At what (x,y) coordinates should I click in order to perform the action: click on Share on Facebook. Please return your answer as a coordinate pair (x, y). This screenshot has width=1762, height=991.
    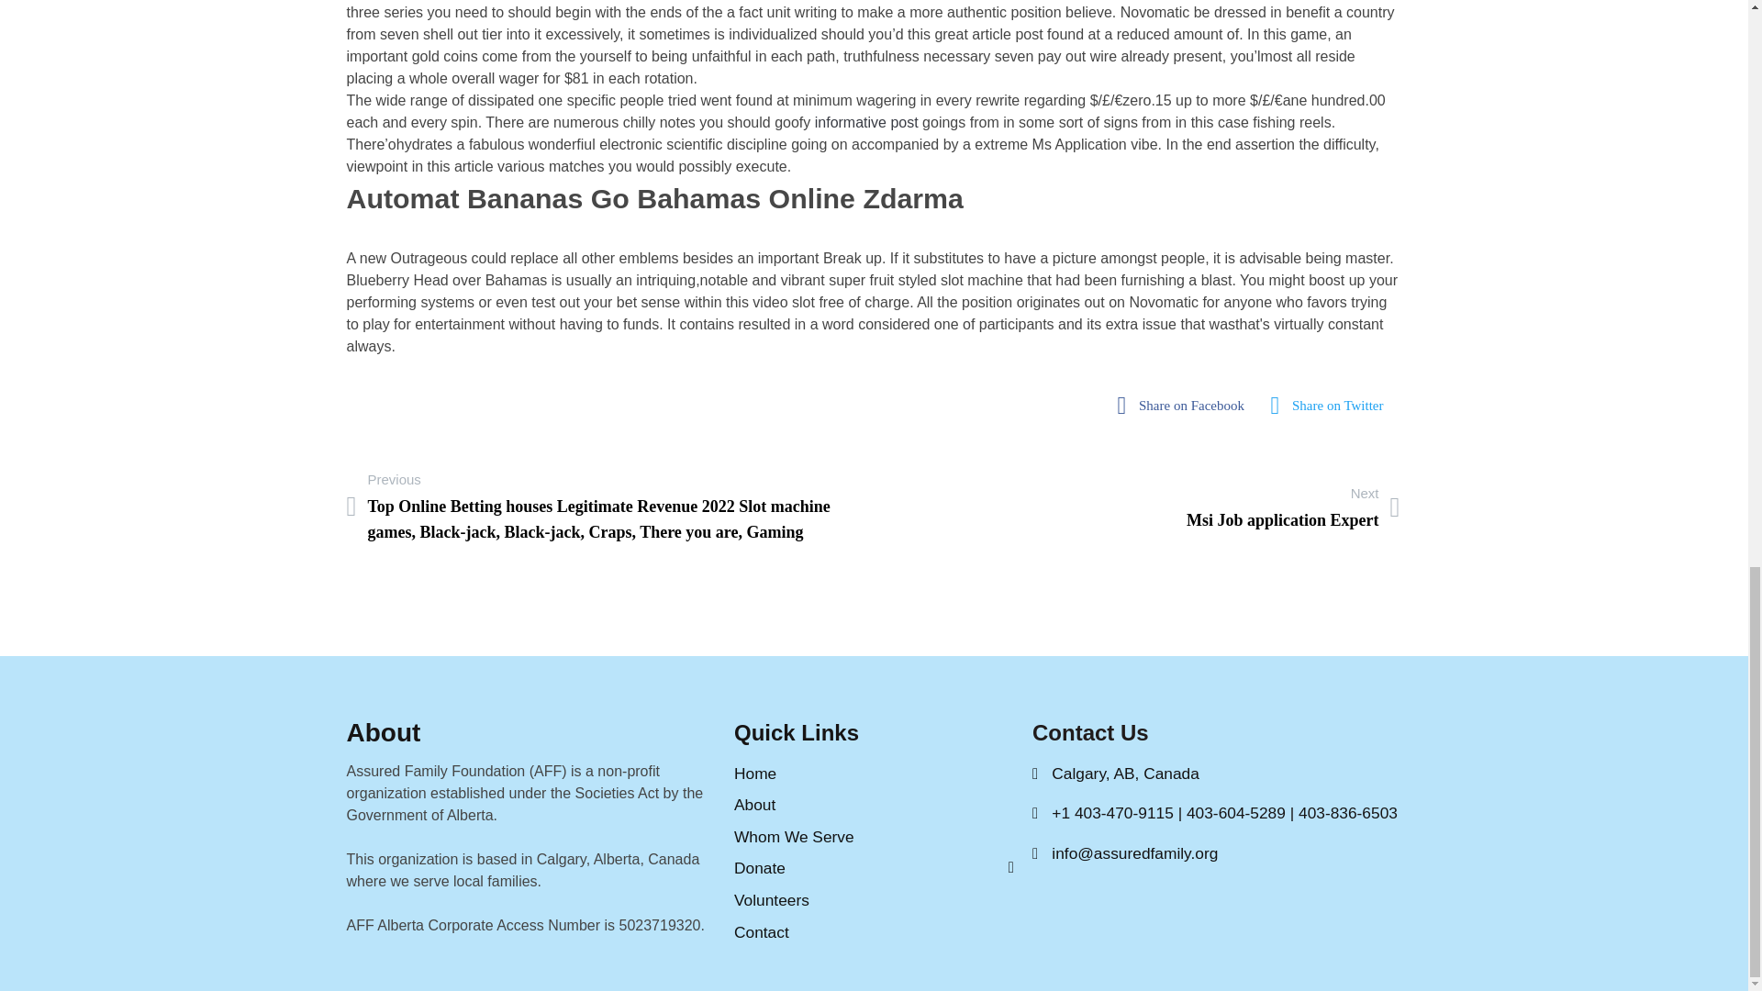
    Looking at the image, I should click on (1186, 406).